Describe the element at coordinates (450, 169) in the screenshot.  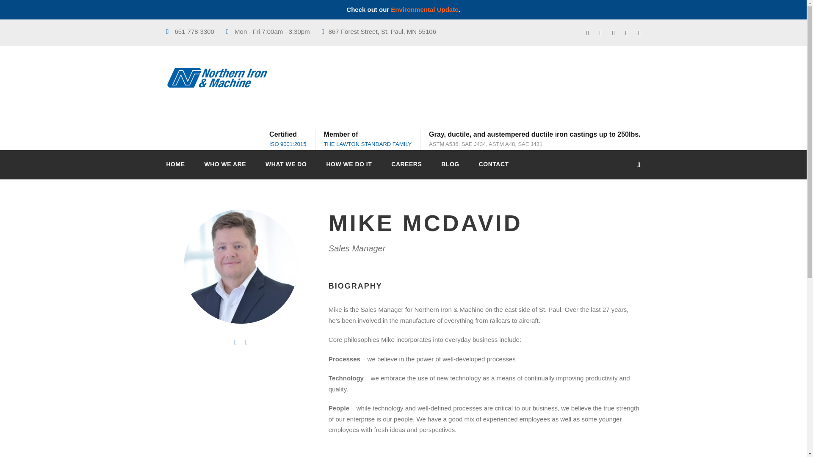
I see `BLOG` at that location.